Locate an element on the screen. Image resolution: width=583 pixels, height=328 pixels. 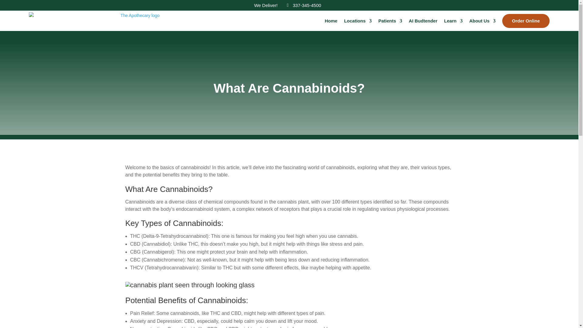
About Us is located at coordinates (482, 21).